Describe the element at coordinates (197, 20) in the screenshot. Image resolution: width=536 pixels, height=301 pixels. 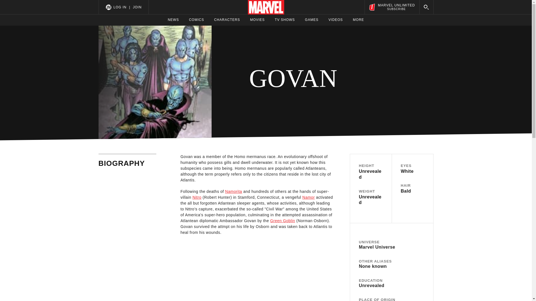
I see `COMICS` at that location.